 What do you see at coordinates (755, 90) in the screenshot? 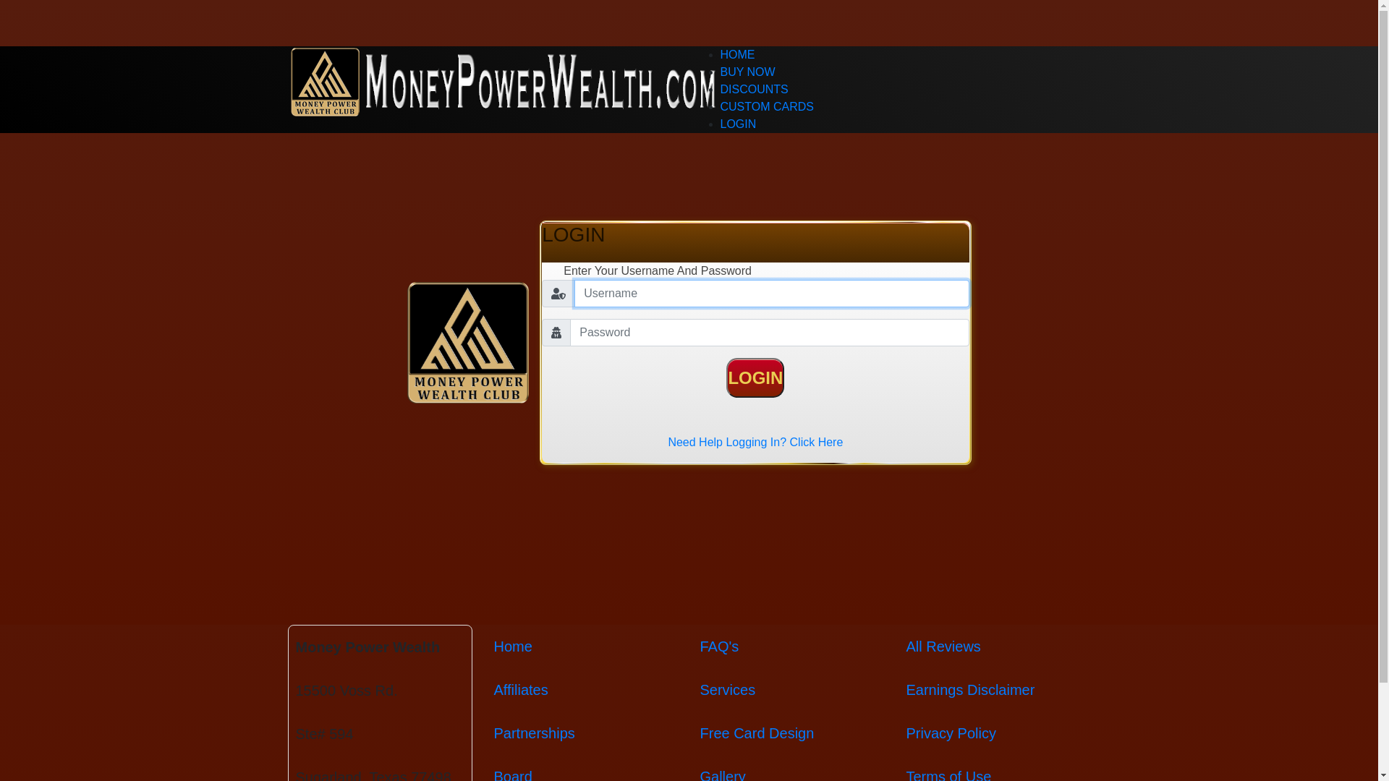
I see `DISCOUNTS` at bounding box center [755, 90].